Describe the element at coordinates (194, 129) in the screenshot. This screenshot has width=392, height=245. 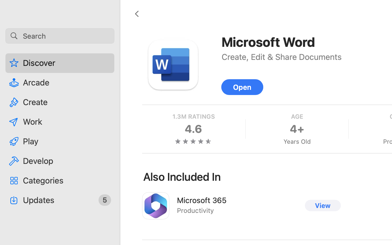
I see `four and three quarters stars, 1.3M RATINGS, 4.6` at that location.